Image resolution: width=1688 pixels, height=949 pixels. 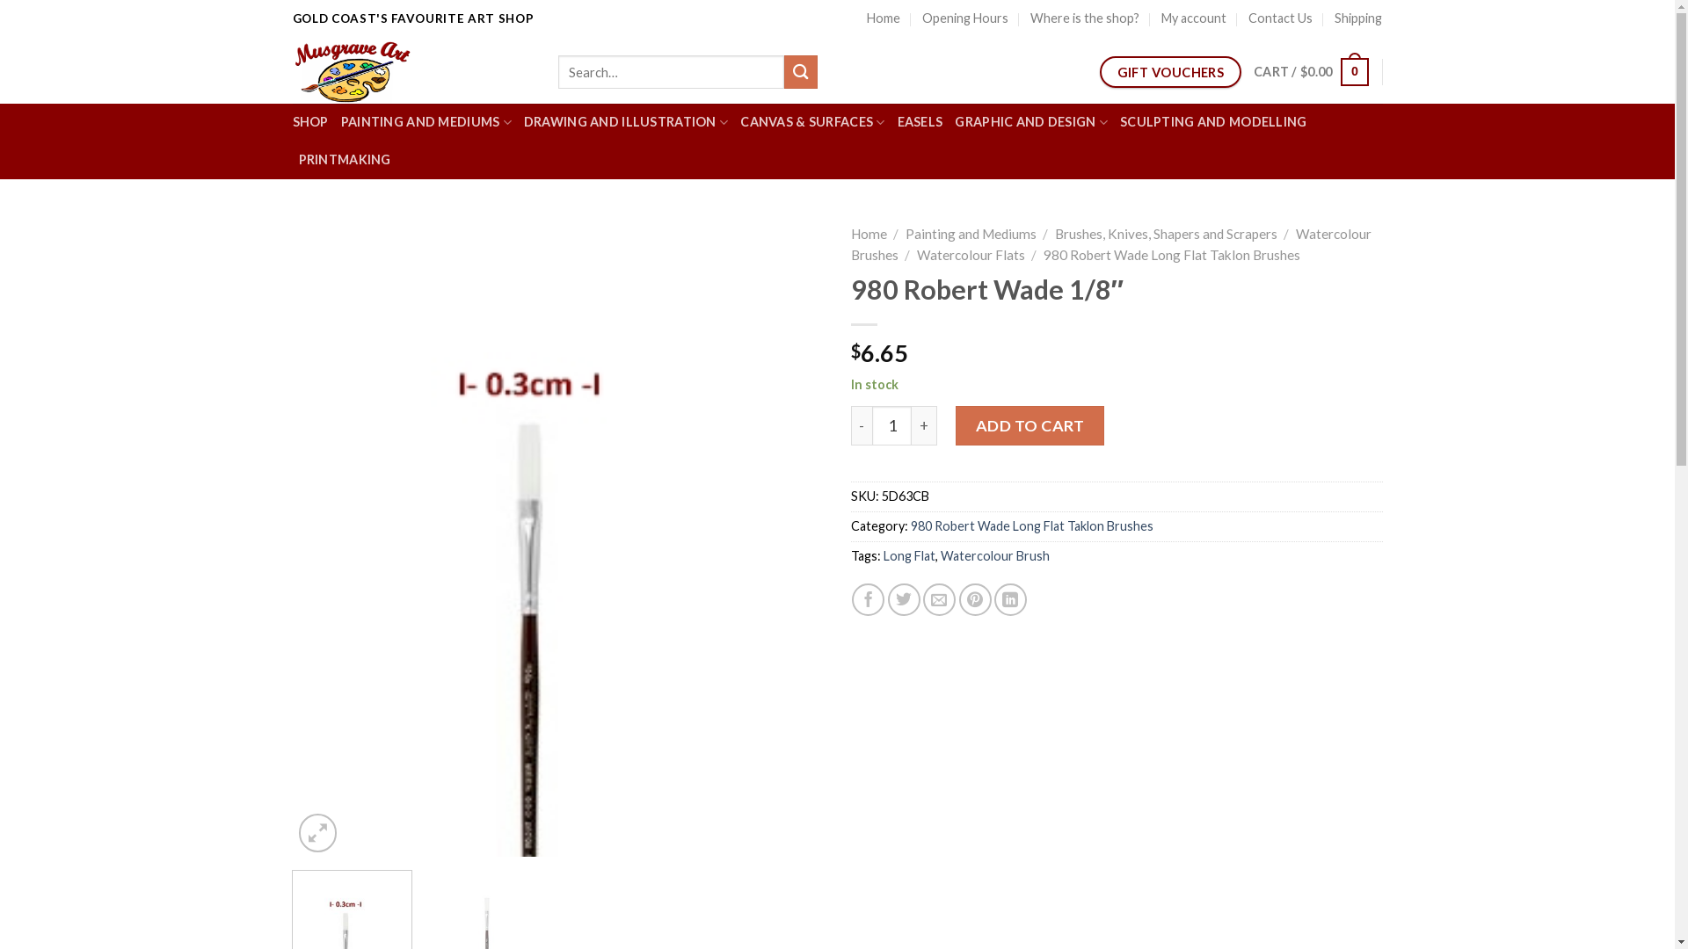 What do you see at coordinates (801, 72) in the screenshot?
I see `Search` at bounding box center [801, 72].